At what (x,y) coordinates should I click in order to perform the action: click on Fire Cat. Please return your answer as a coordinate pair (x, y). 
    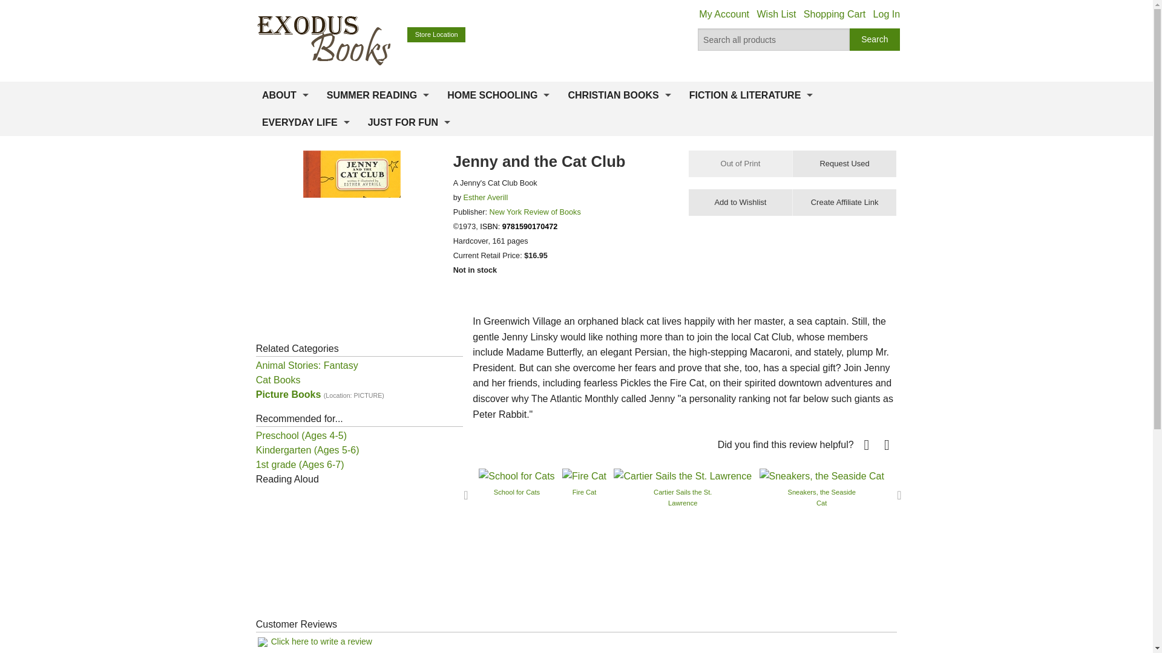
    Looking at the image, I should click on (585, 475).